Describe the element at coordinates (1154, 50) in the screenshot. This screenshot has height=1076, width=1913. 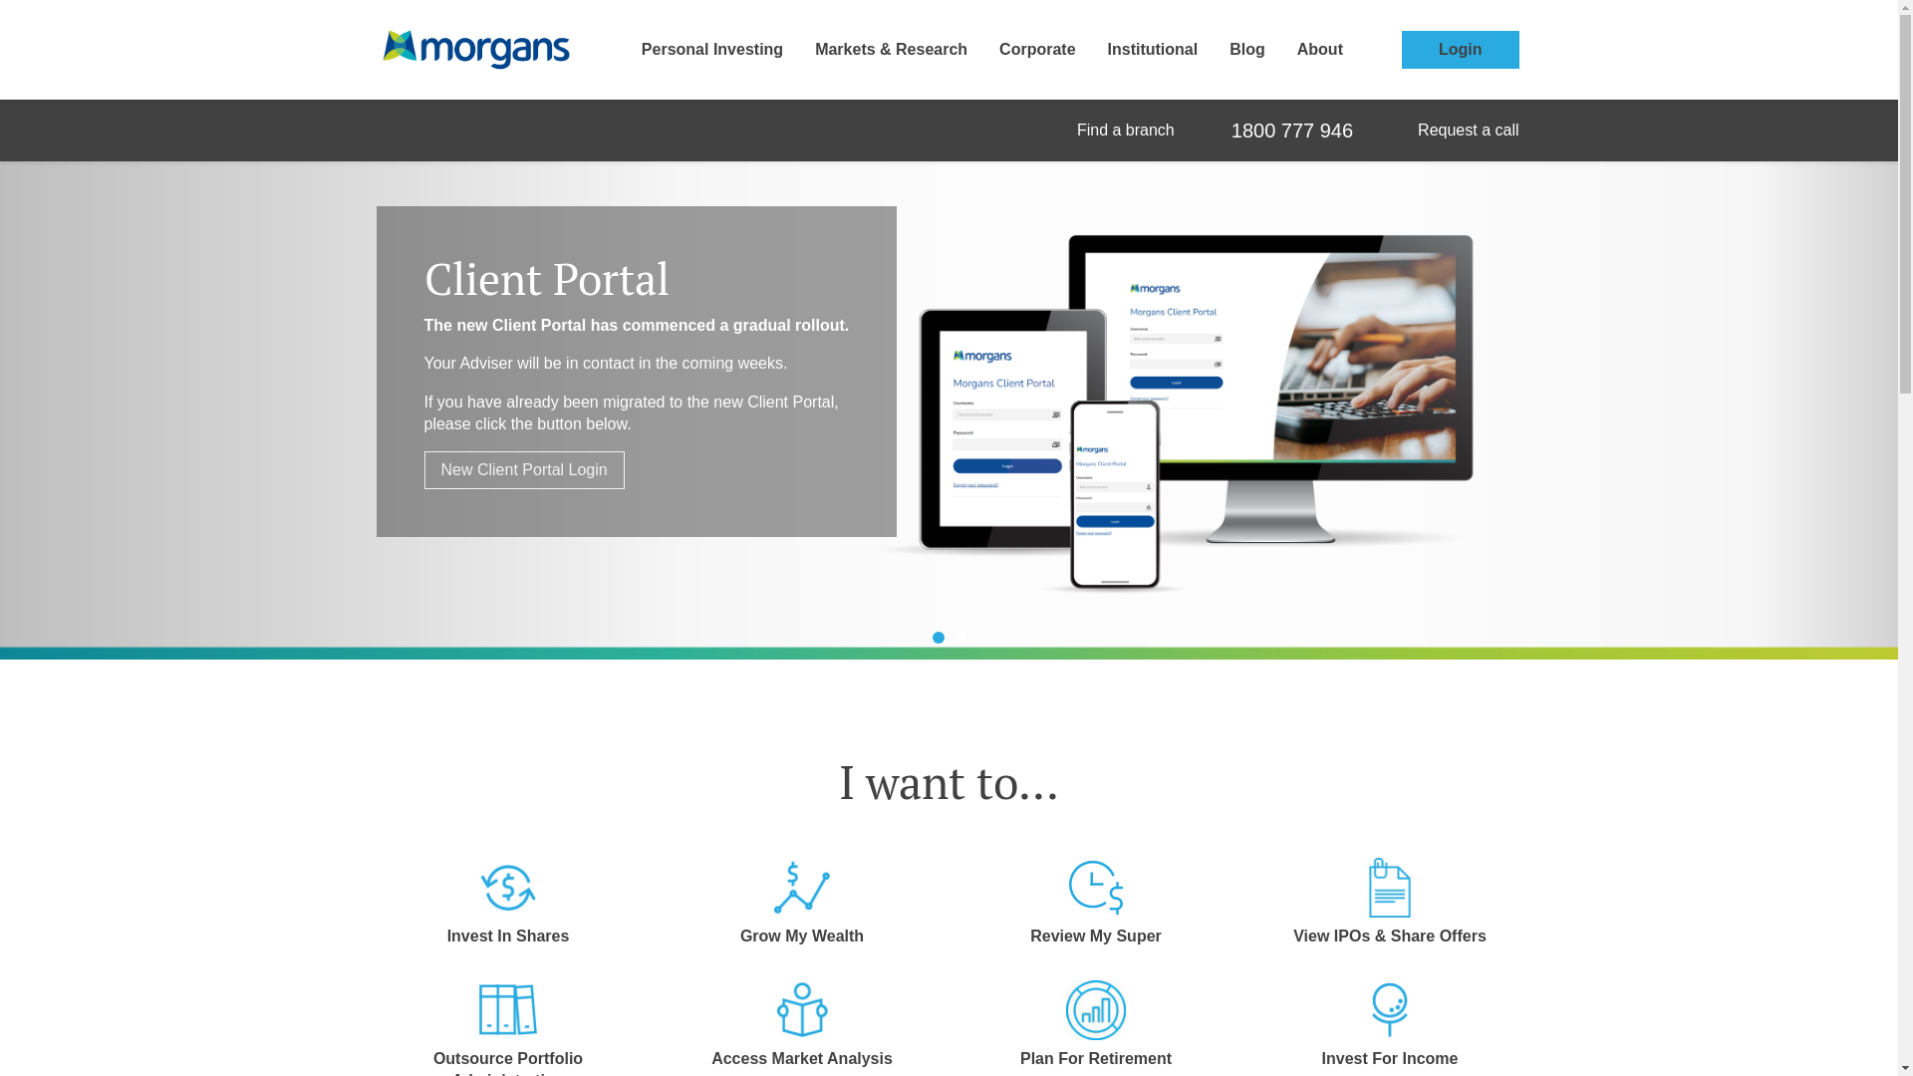
I see `Institutional` at that location.